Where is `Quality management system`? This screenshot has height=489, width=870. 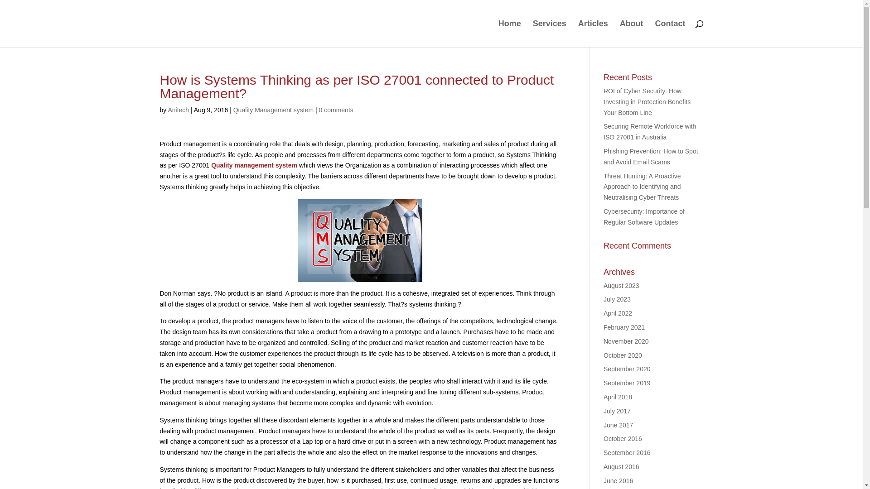
Quality management system is located at coordinates (255, 165).